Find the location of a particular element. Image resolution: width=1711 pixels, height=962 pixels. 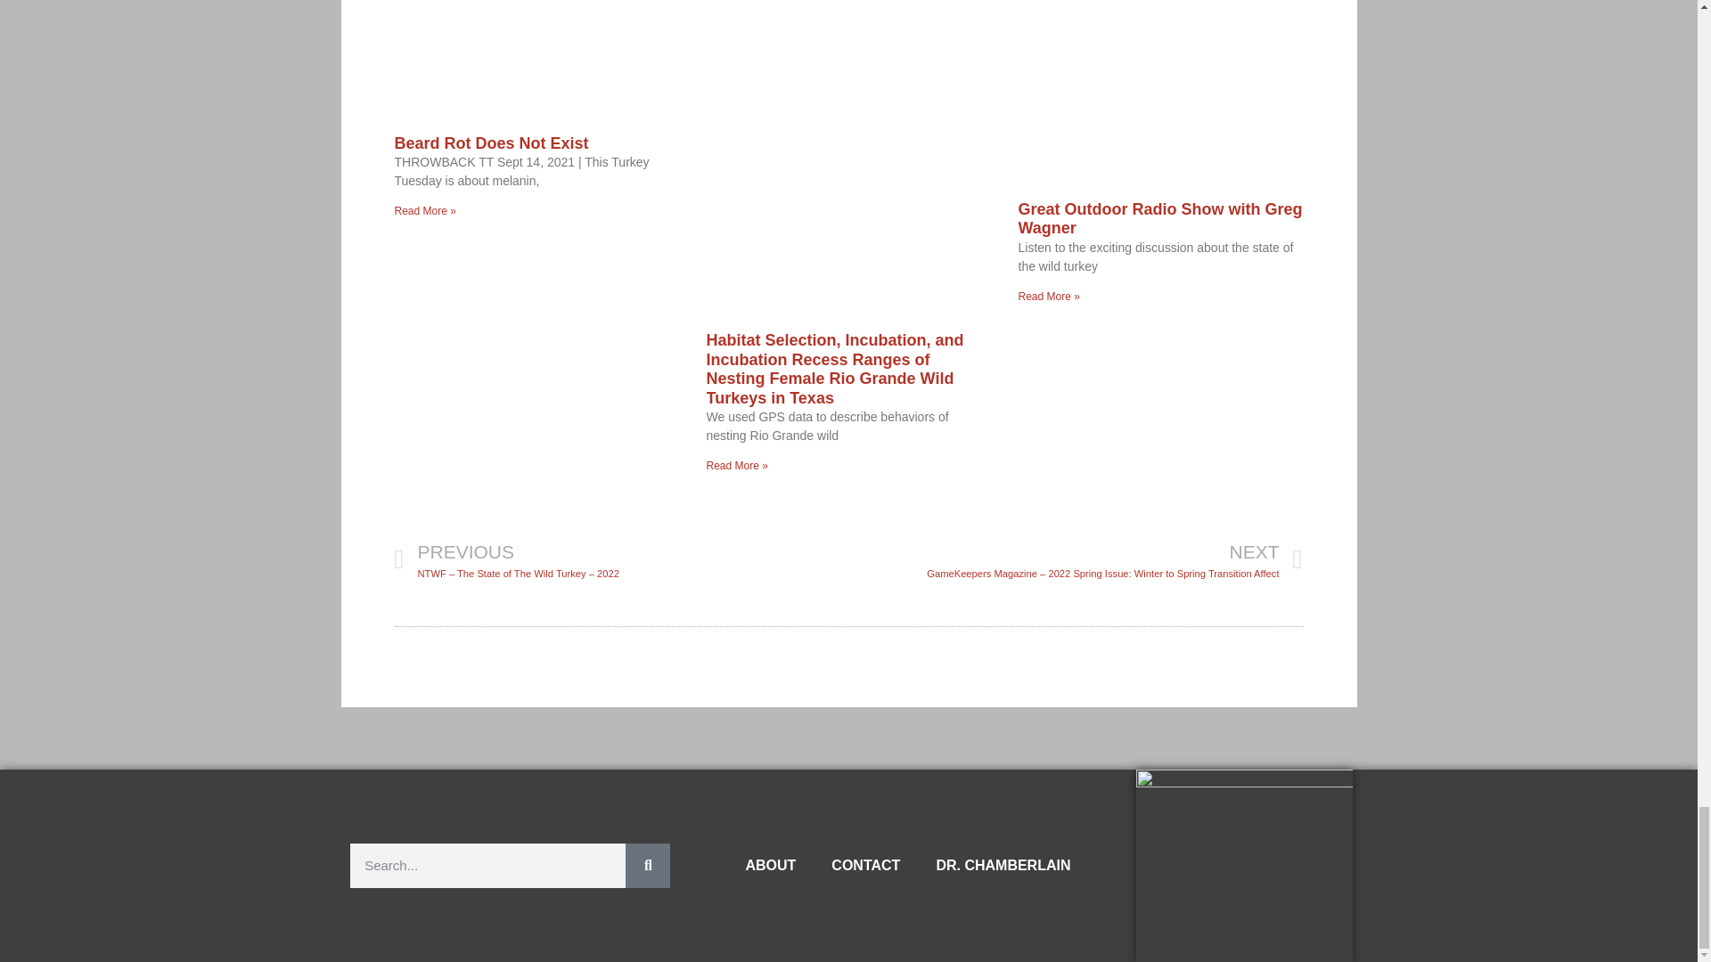

Beard Rot Does Not Exist is located at coordinates (490, 143).